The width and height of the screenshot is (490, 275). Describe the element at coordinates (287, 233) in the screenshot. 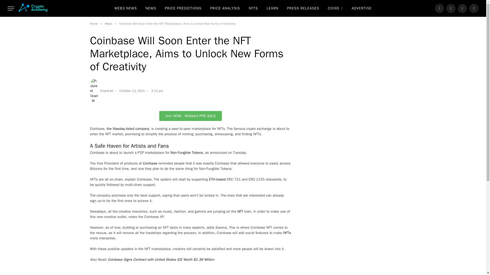

I see `NFTs` at that location.